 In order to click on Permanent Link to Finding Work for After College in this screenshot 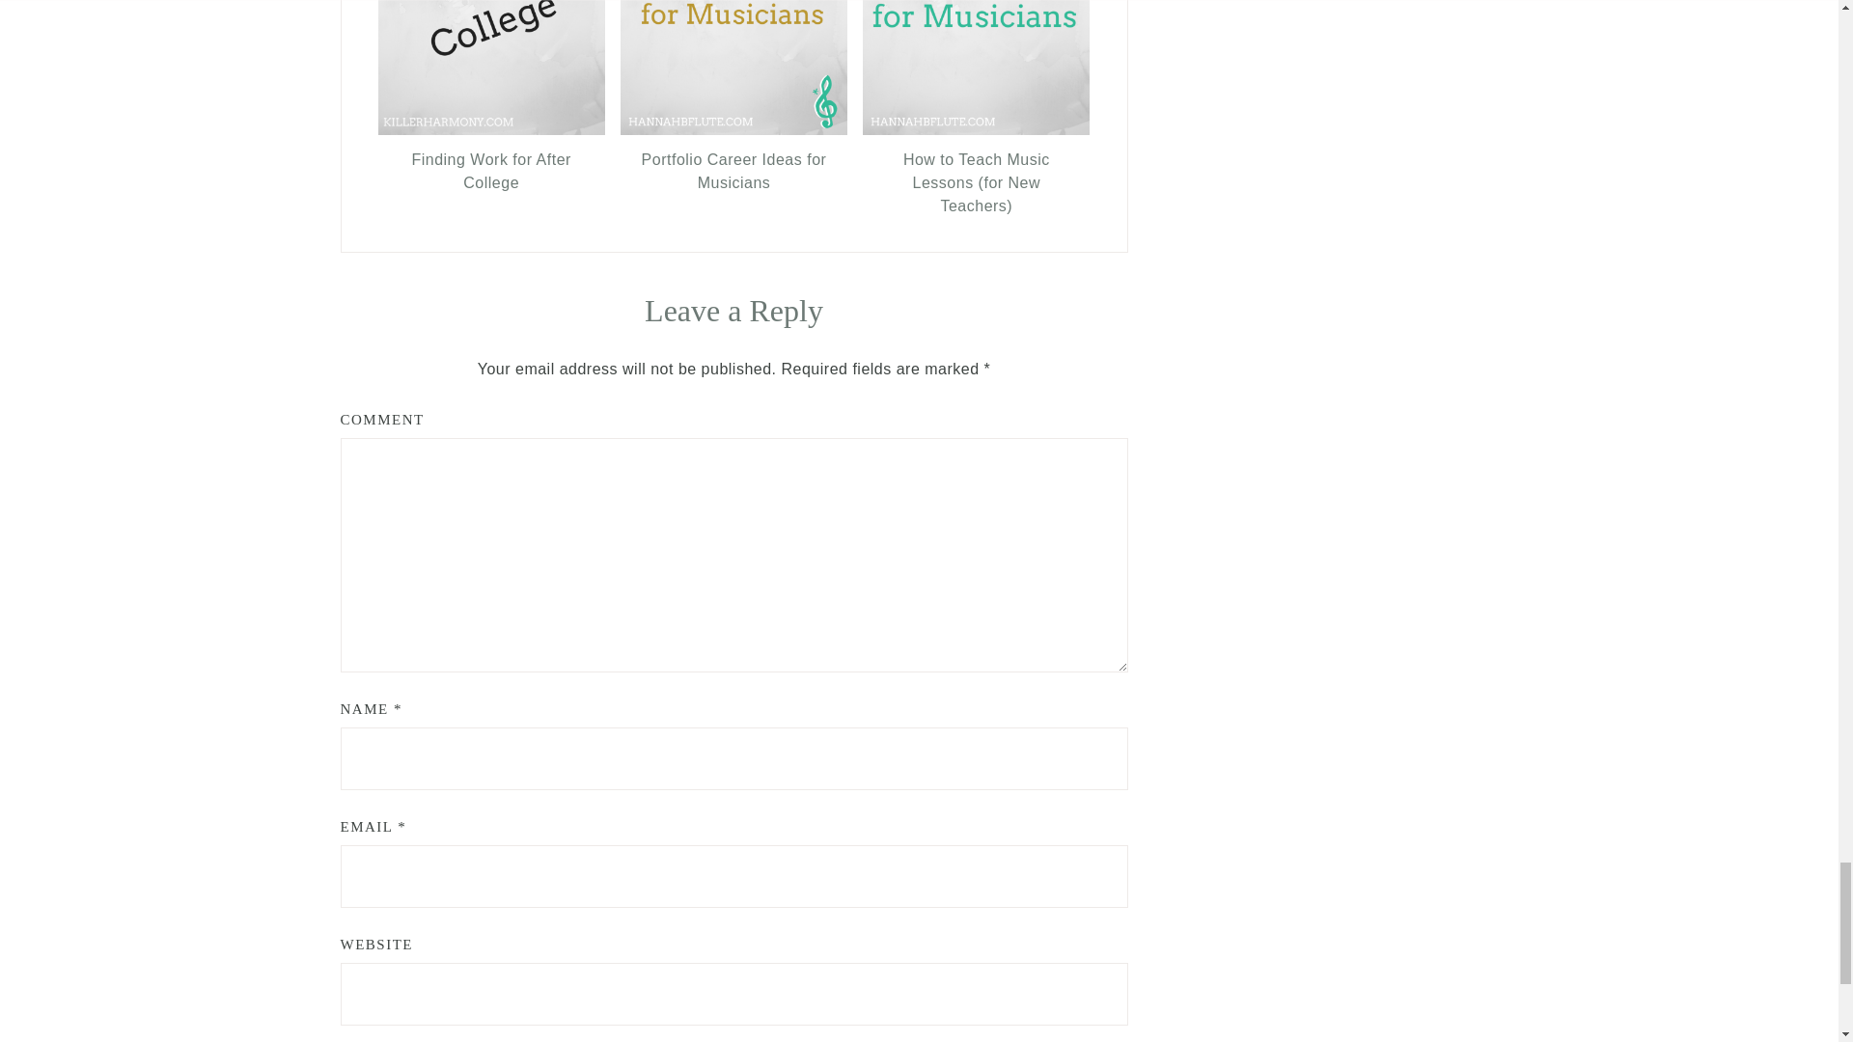, I will do `click(491, 129)`.